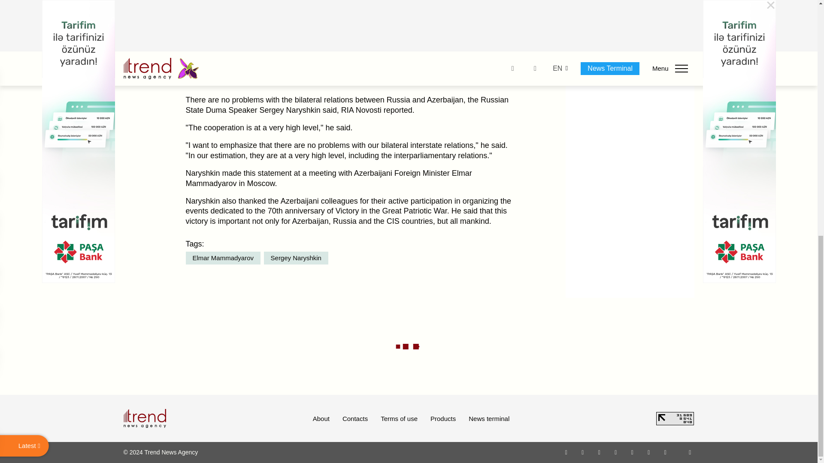  What do you see at coordinates (599, 452) in the screenshot?
I see `Twitter` at bounding box center [599, 452].